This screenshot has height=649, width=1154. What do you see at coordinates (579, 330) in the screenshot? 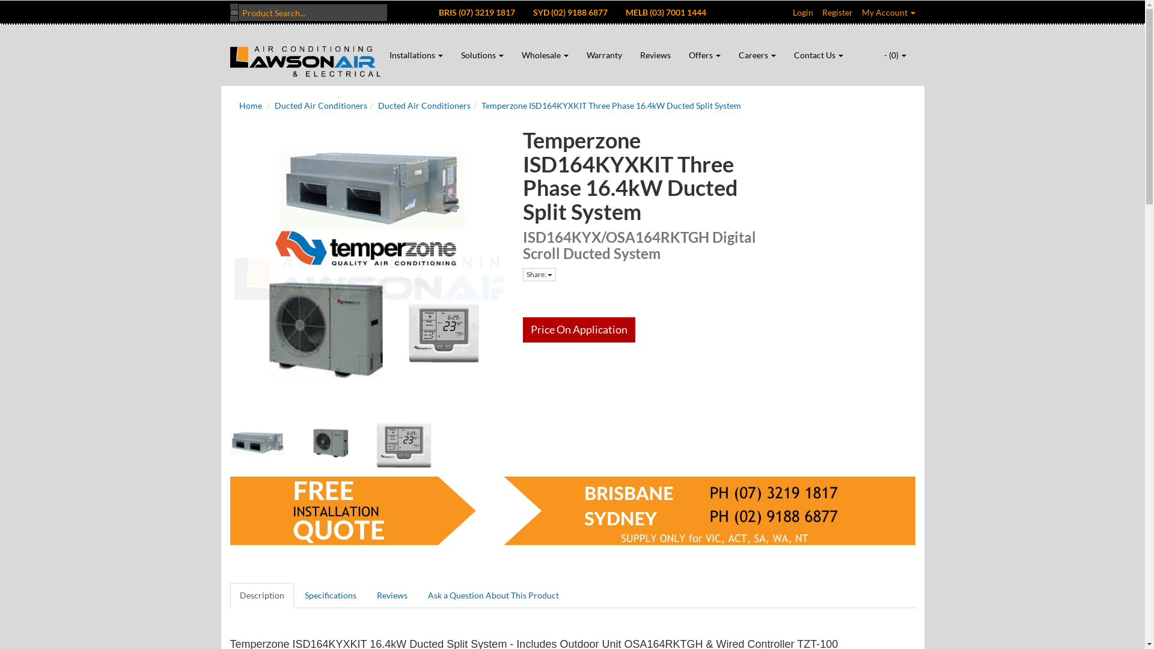
I see `Price On Application` at bounding box center [579, 330].